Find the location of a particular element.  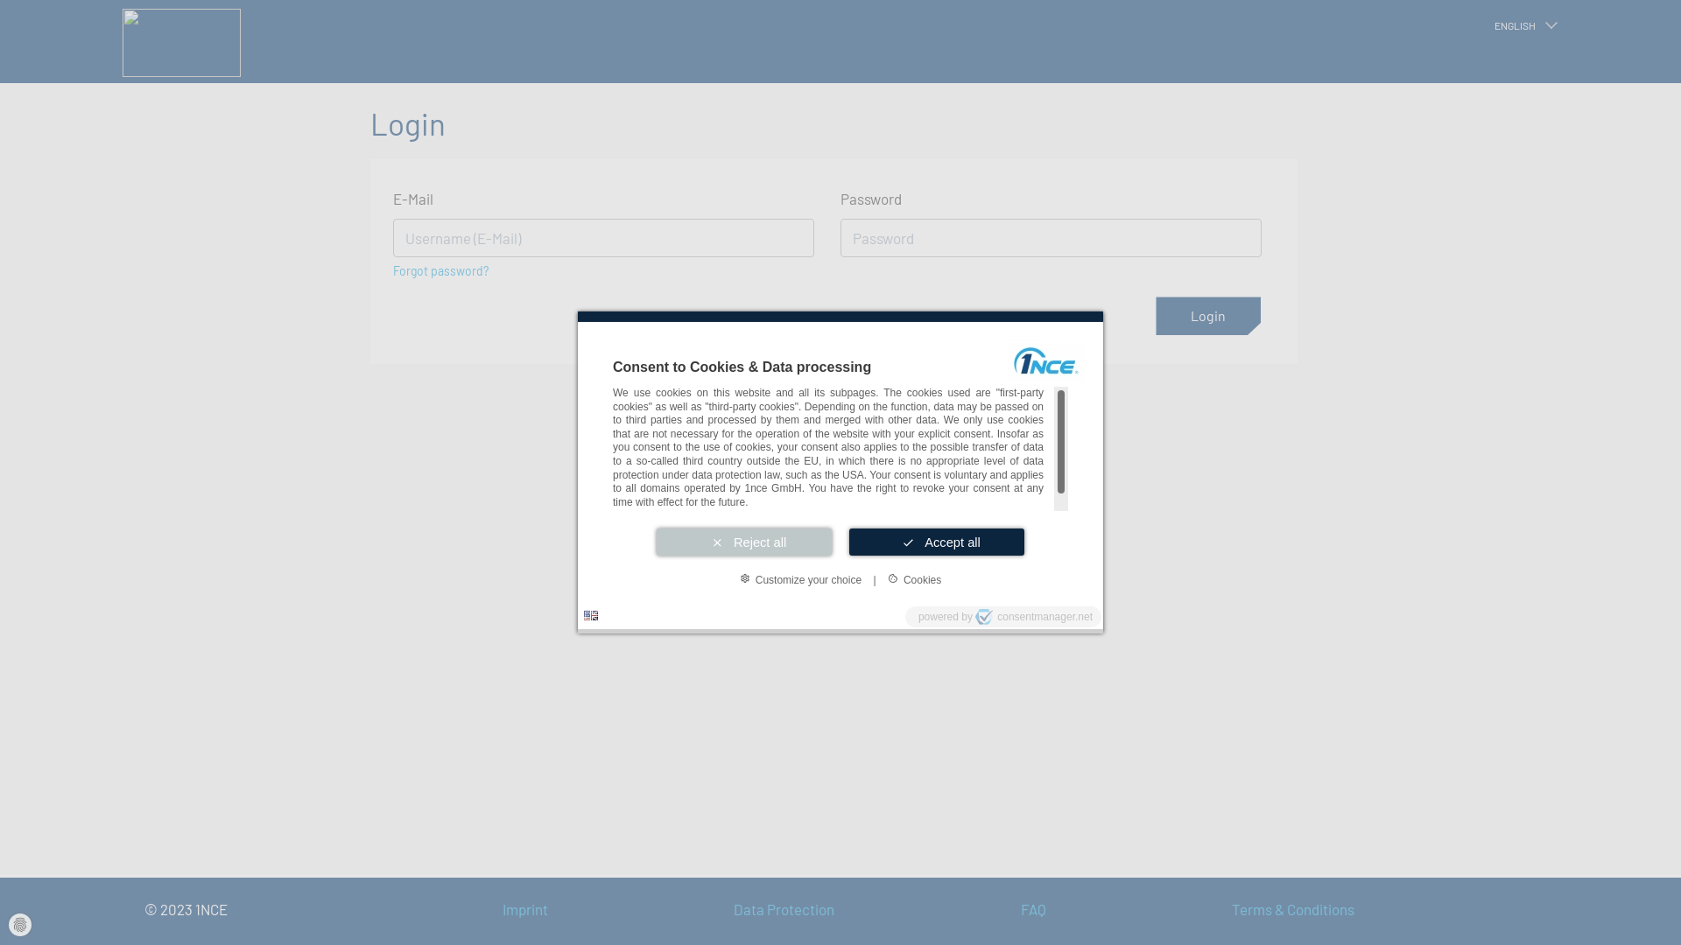

Accept all is located at coordinates (937, 542).